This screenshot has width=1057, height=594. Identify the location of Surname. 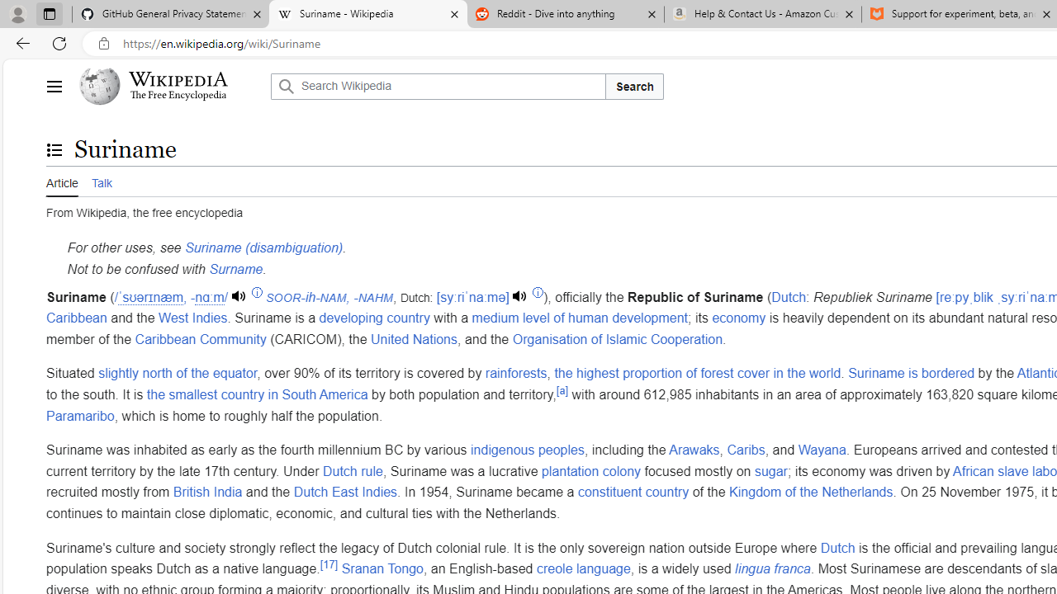
(236, 268).